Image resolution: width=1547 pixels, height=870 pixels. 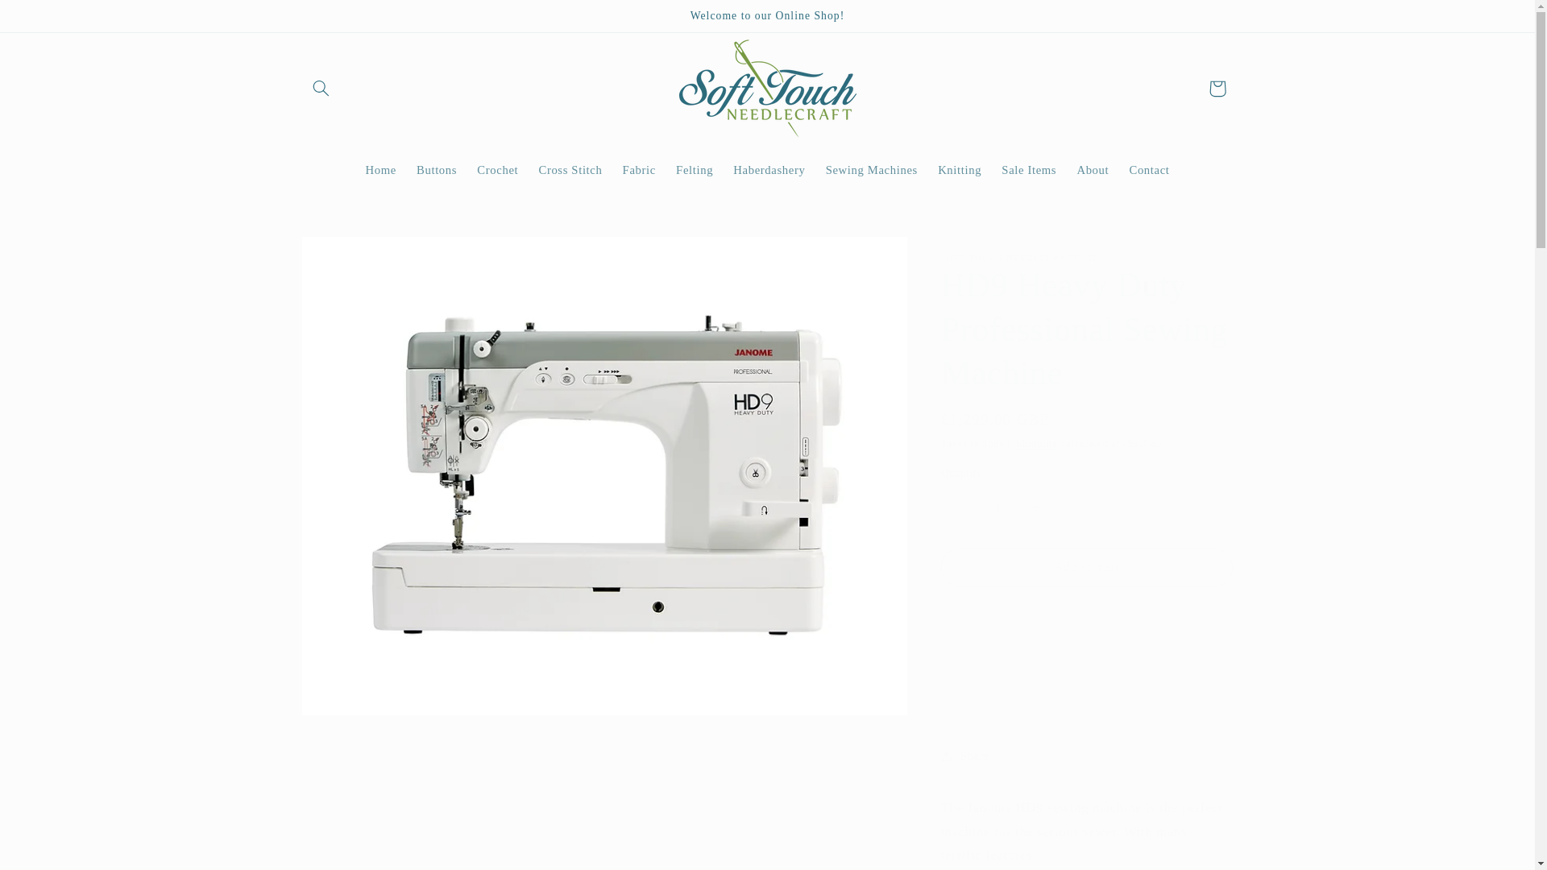 I want to click on Cart, so click(x=1217, y=89).